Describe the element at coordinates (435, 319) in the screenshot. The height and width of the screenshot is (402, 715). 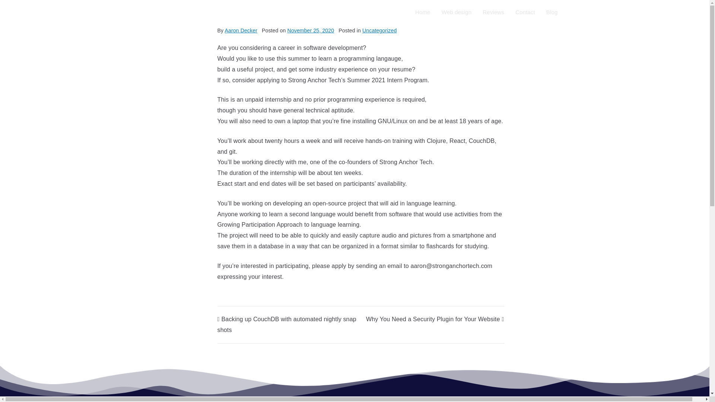
I see `Why You Need a Security Plugin for Your Website` at that location.